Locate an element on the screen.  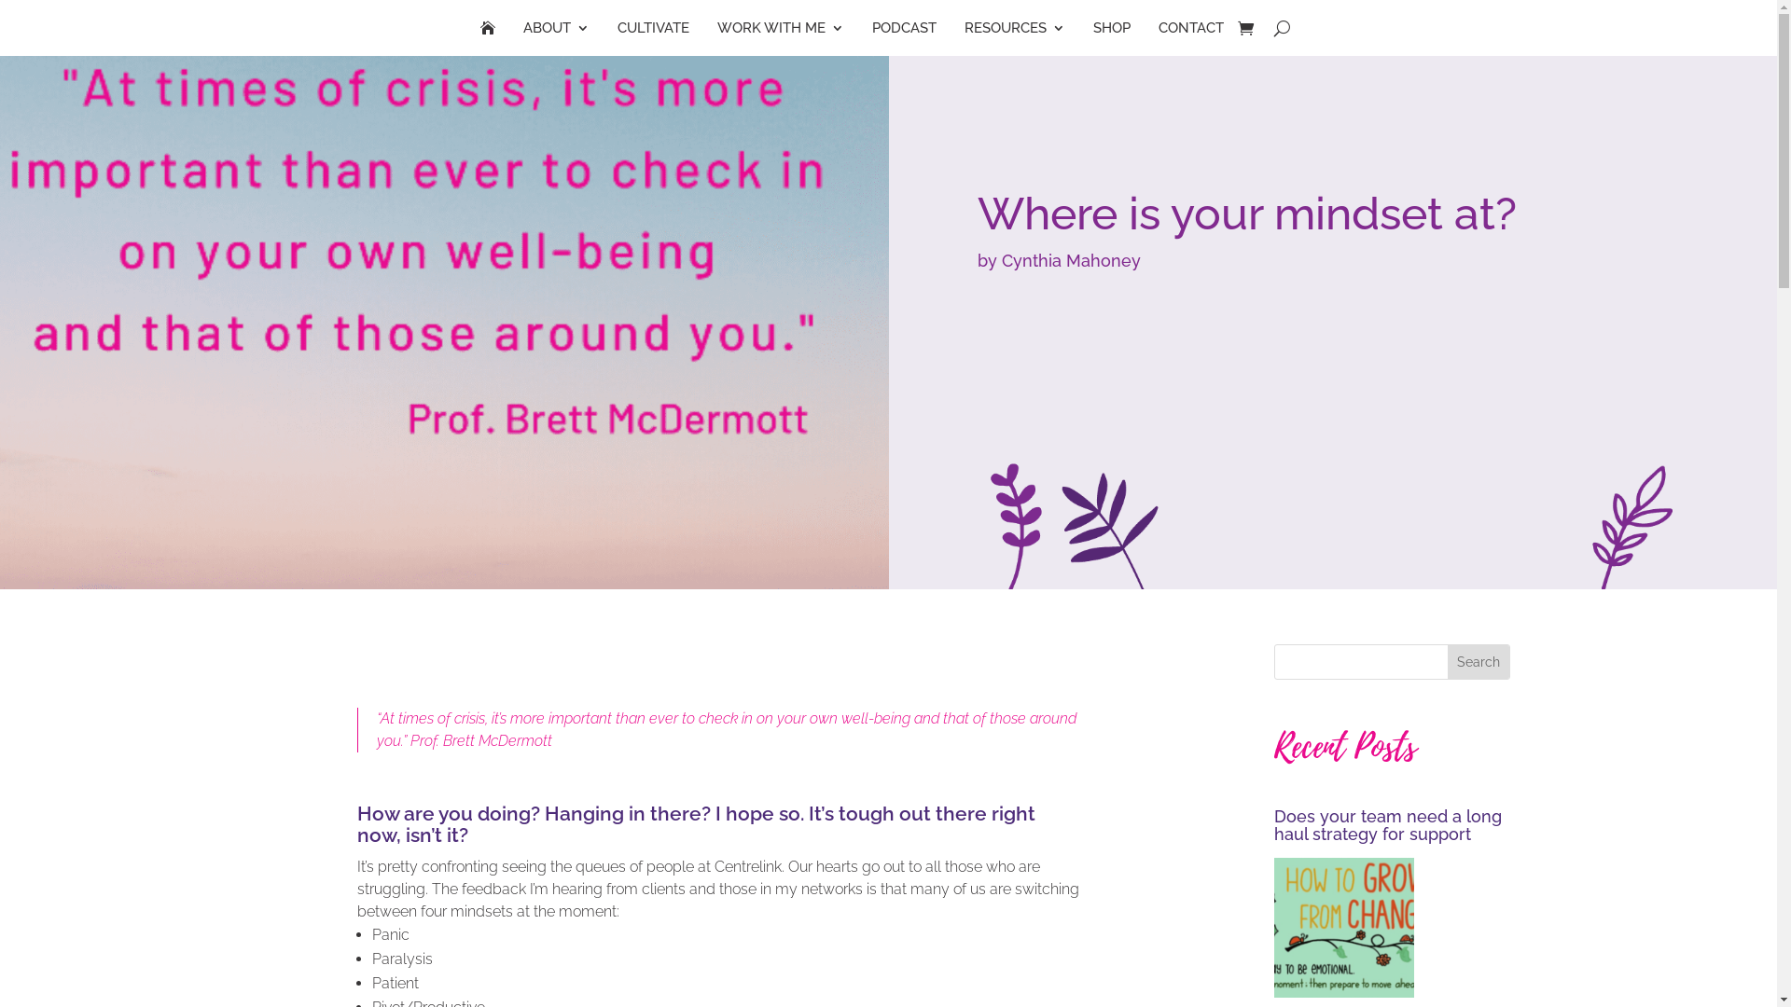
PODCAST is located at coordinates (905, 32).